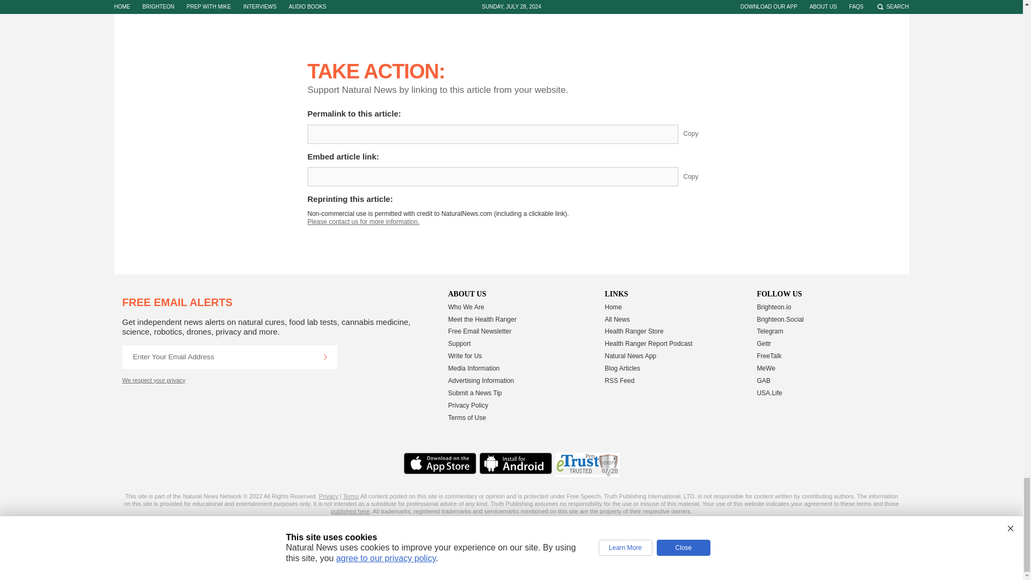  Describe the element at coordinates (699, 134) in the screenshot. I see `Copy Permalink` at that location.